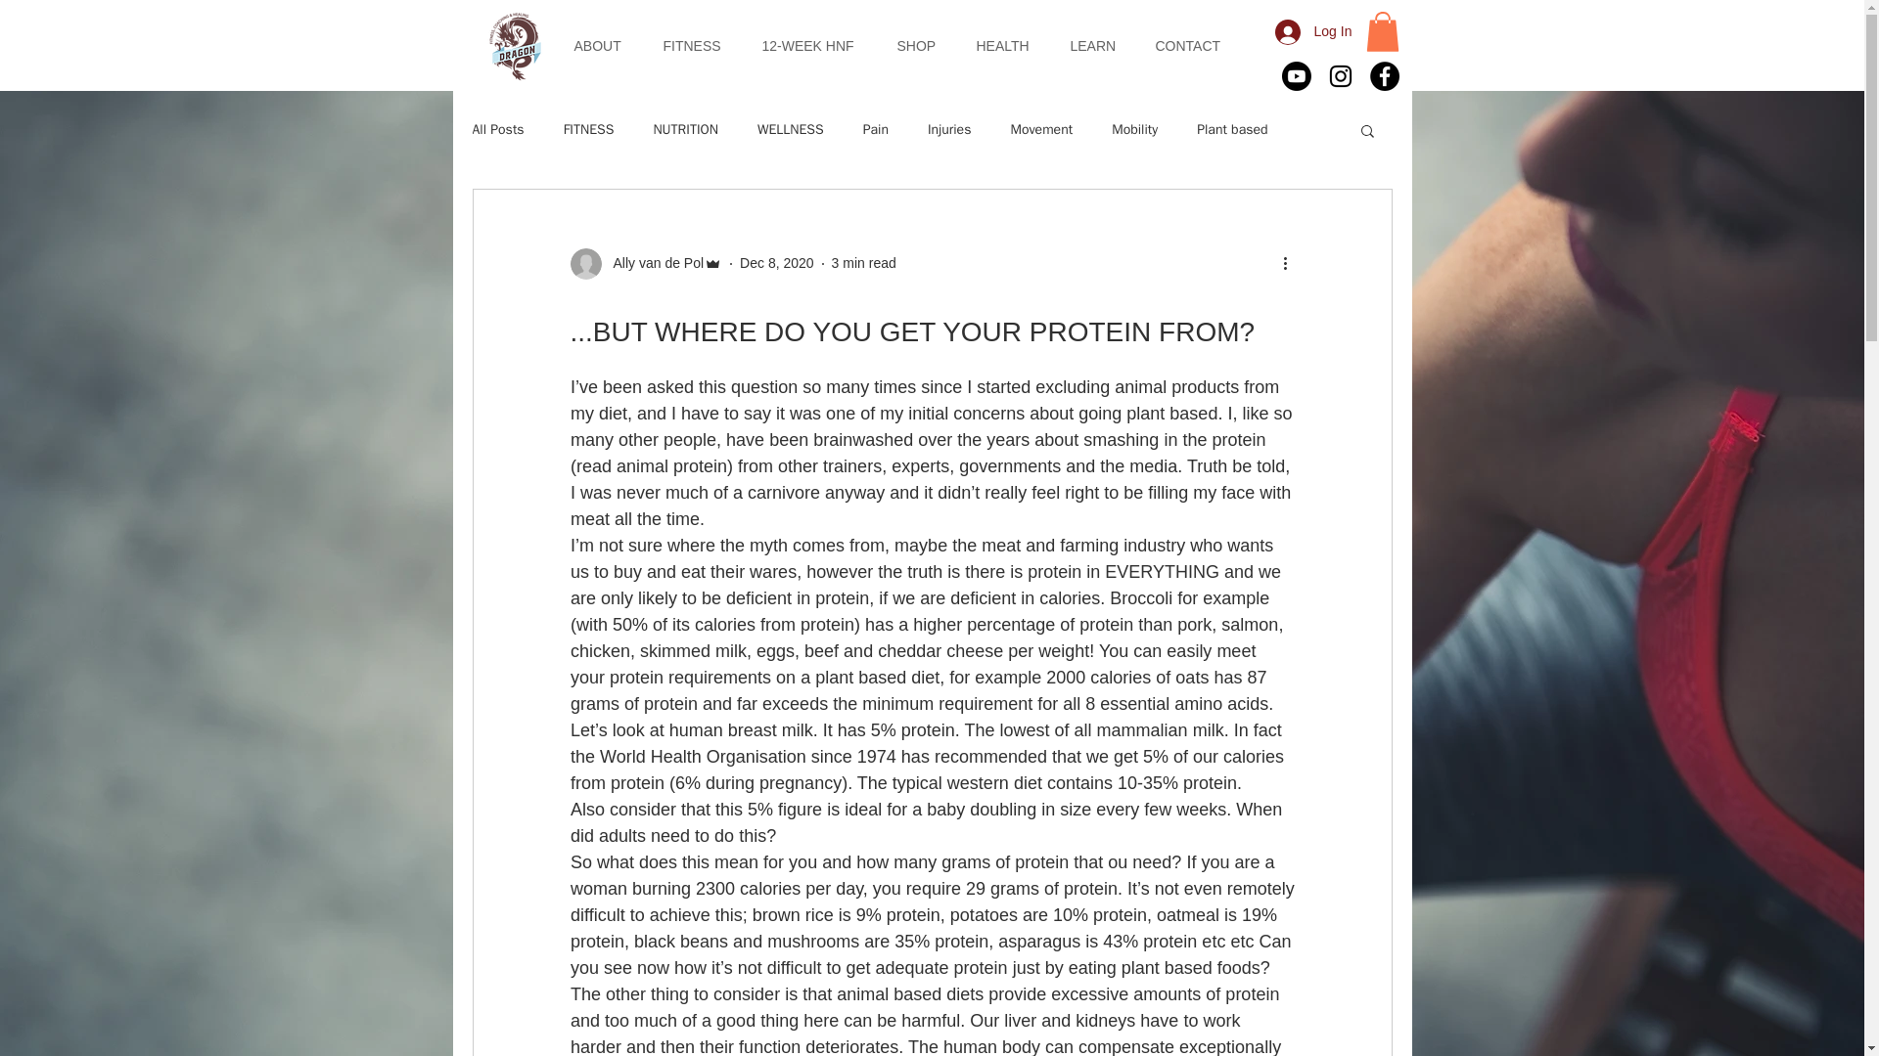 This screenshot has height=1056, width=1879. Describe the element at coordinates (1194, 45) in the screenshot. I see `CONTACT` at that location.